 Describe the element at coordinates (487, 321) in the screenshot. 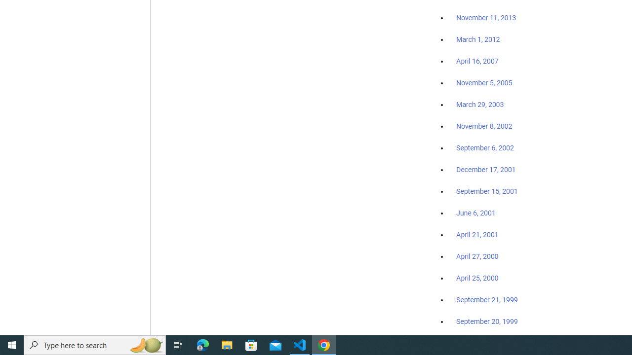

I see `September 20, 1999` at that location.